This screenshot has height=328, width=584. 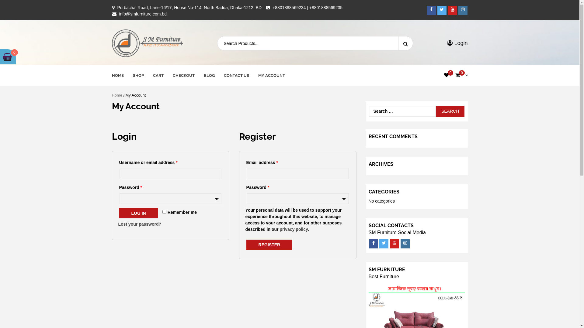 What do you see at coordinates (447, 75) in the screenshot?
I see `0` at bounding box center [447, 75].